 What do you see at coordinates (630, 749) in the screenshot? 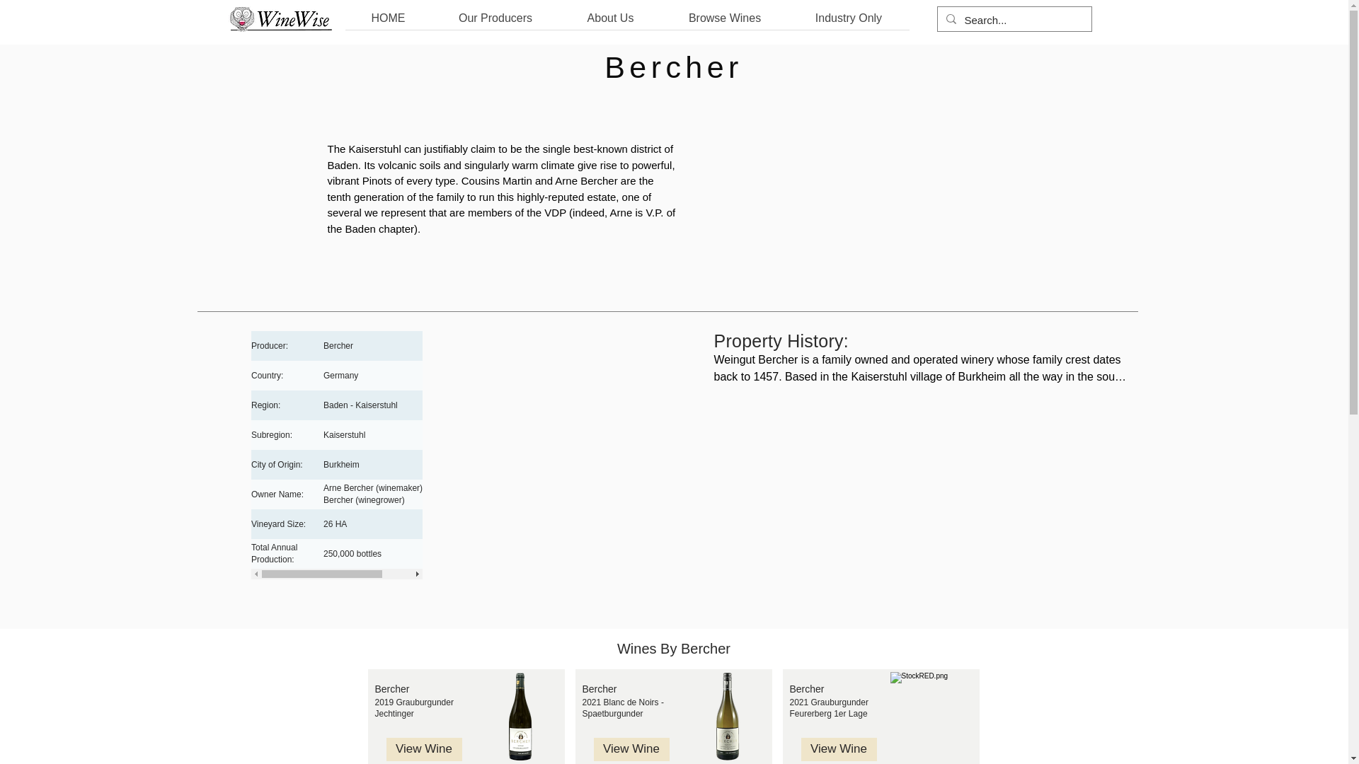
I see `View Wine` at bounding box center [630, 749].